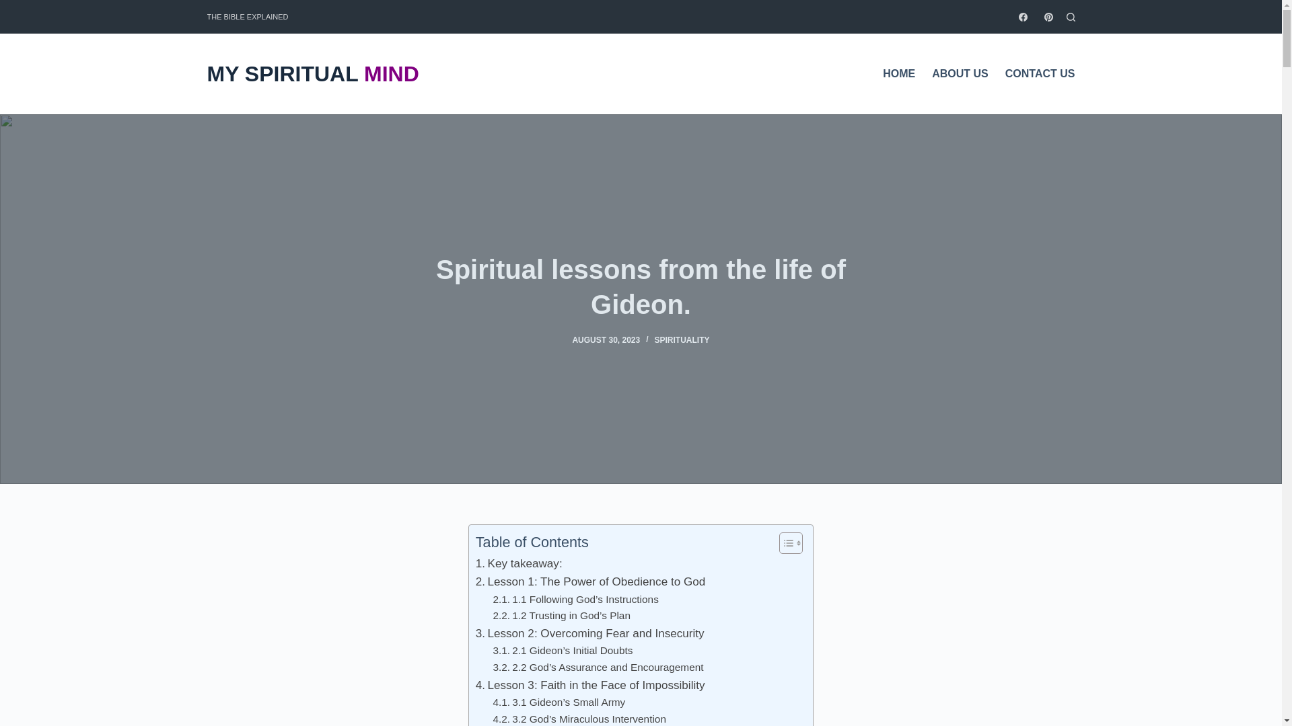 This screenshot has width=1292, height=726. Describe the element at coordinates (589, 633) in the screenshot. I see `Lesson 2: Overcoming Fear and Insecurity` at that location.